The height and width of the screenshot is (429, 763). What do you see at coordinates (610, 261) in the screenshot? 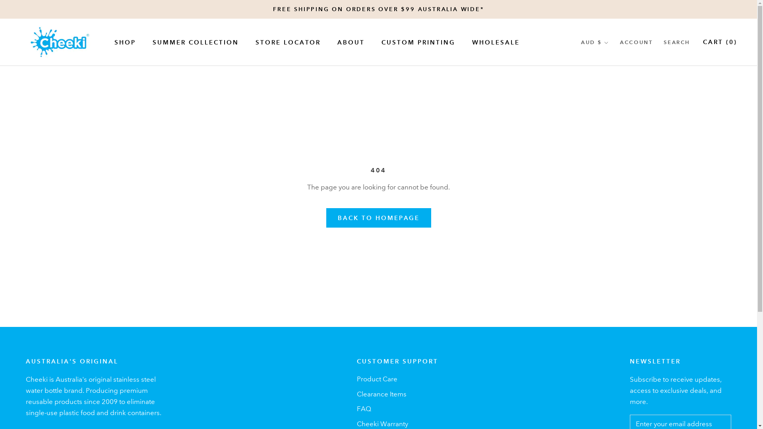
I see `BWP` at bounding box center [610, 261].